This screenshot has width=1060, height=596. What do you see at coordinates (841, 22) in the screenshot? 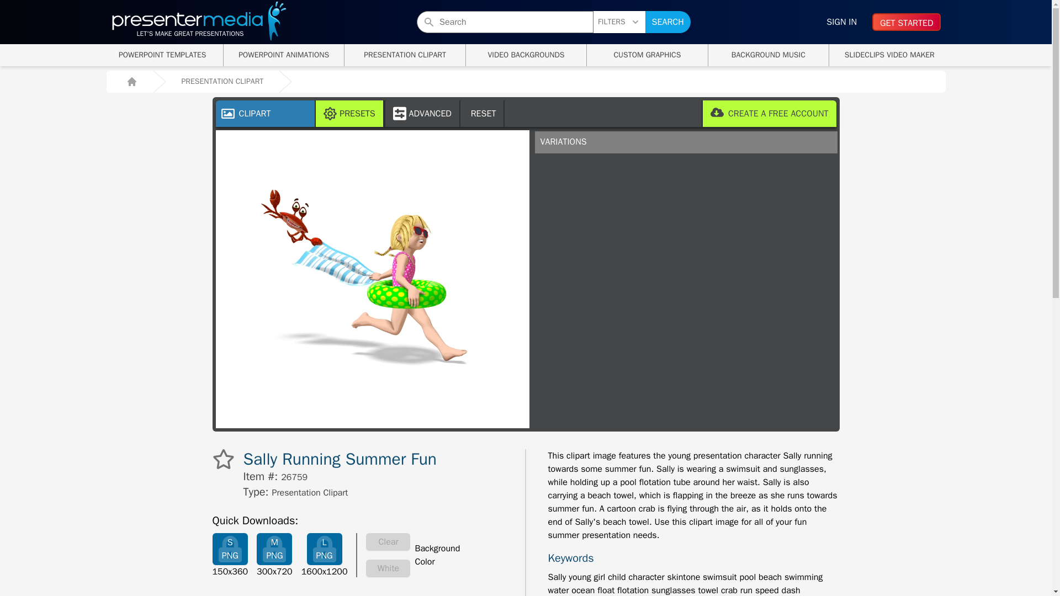
I see `SEARCH` at bounding box center [841, 22].